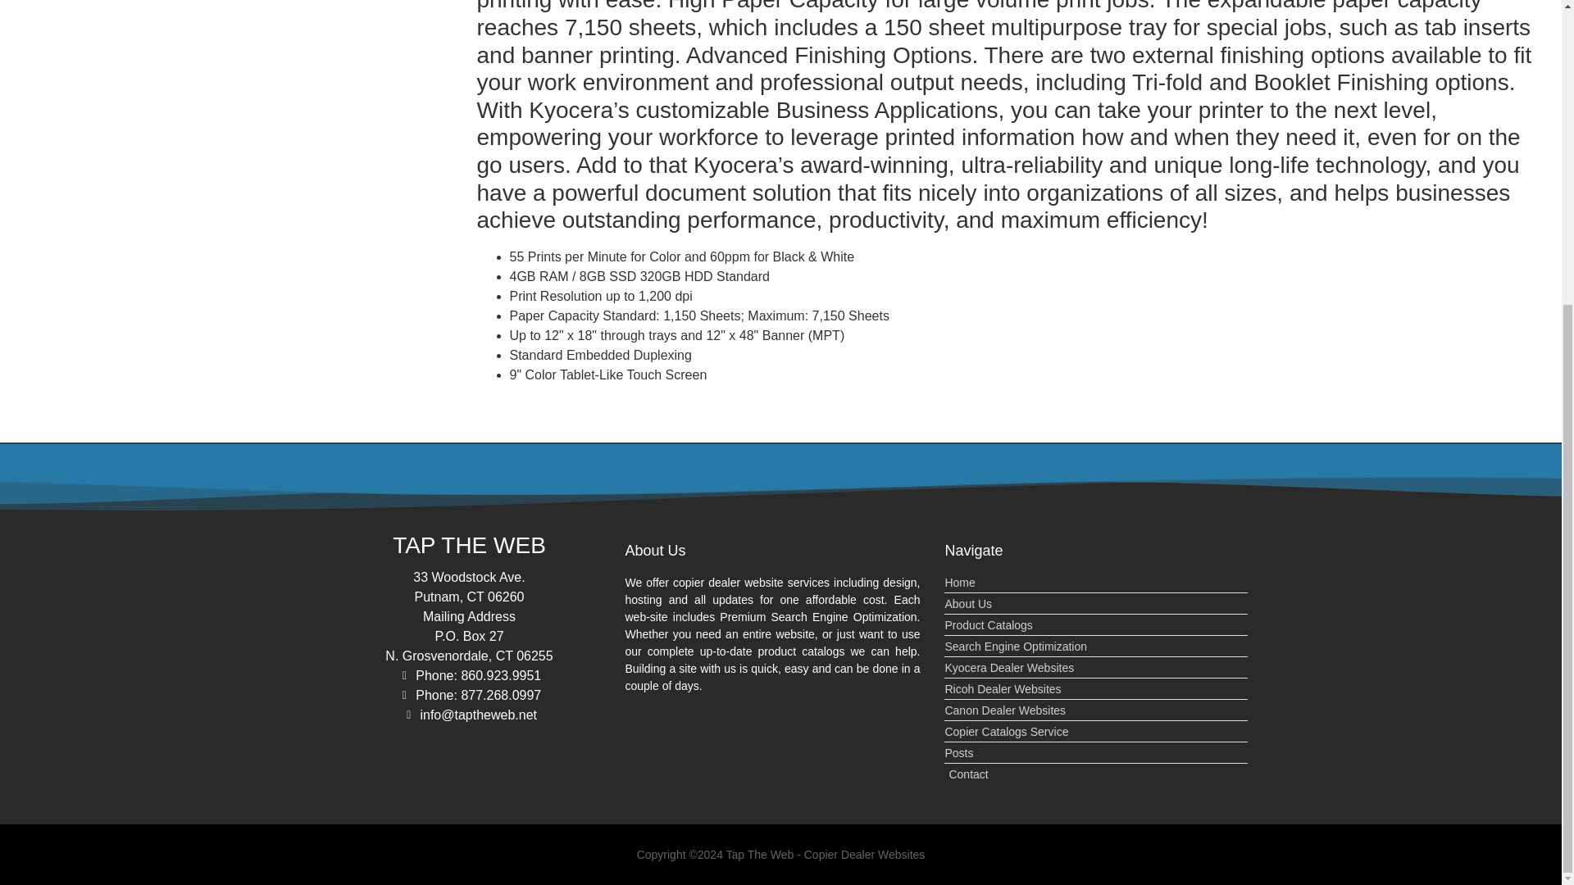  I want to click on Ricoh Dealer Websites, so click(1096, 689).